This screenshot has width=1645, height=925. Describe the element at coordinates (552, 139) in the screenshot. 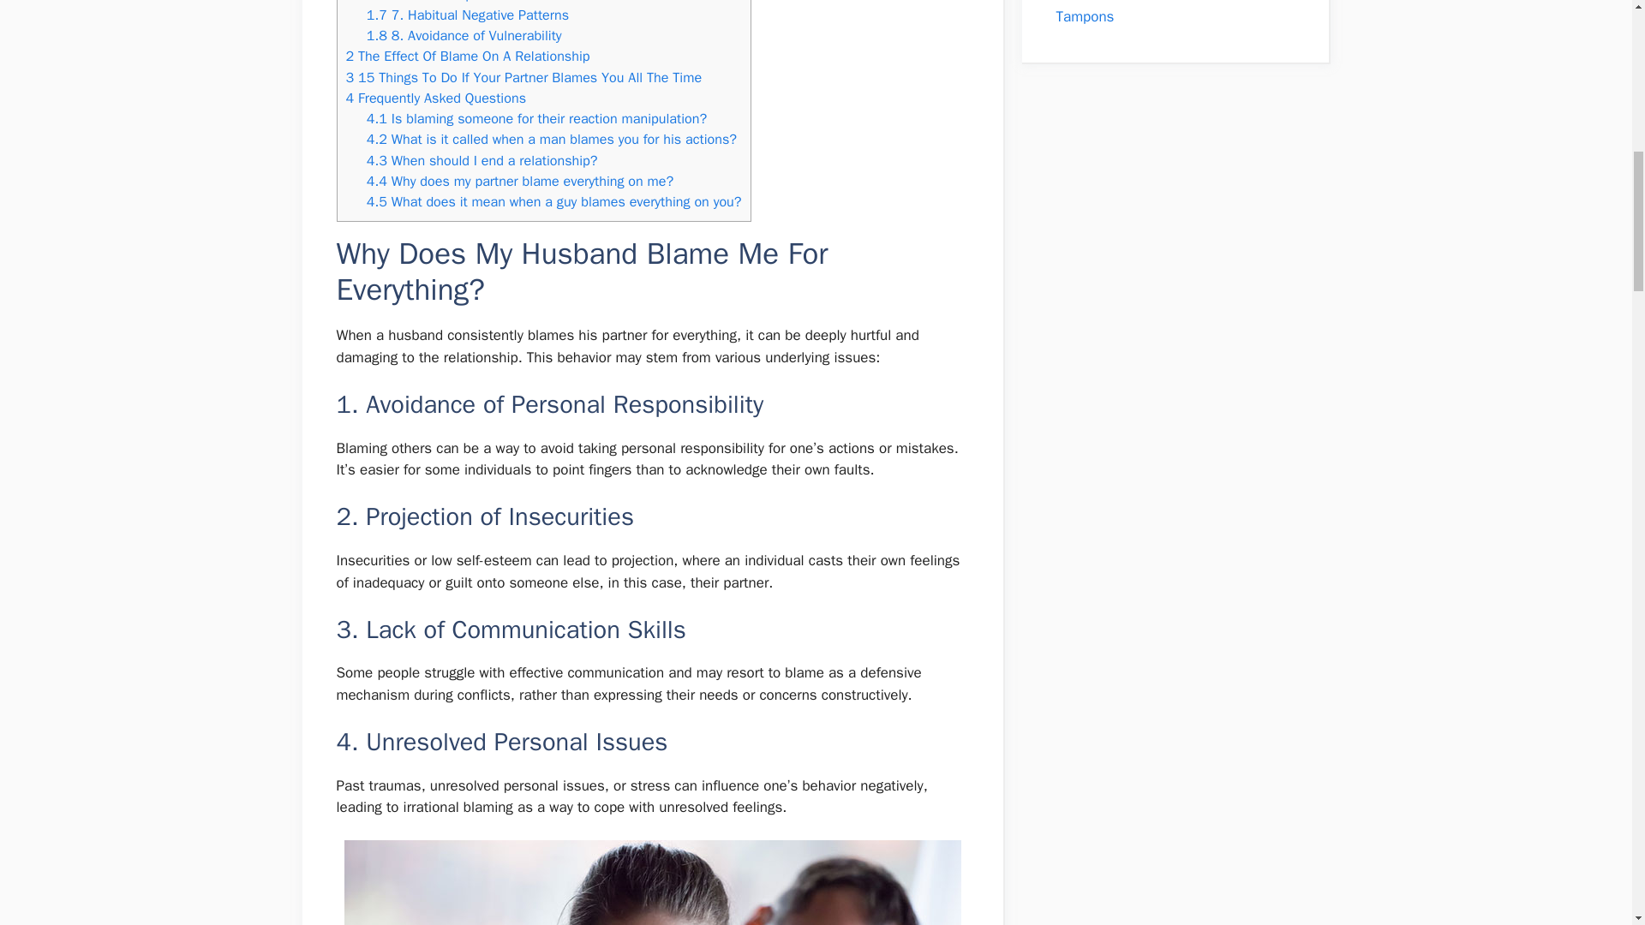

I see `4.2 What is it called when a man blames you for his actions?` at that location.